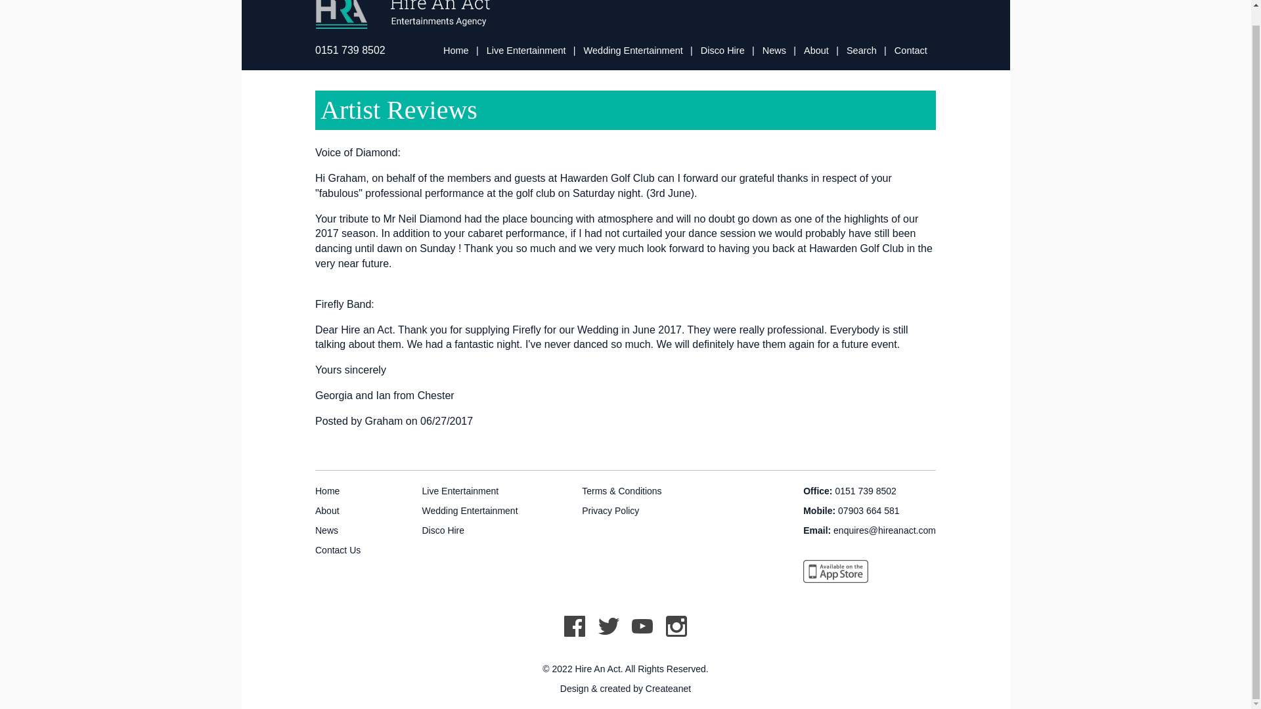 This screenshot has height=709, width=1261. What do you see at coordinates (456, 51) in the screenshot?
I see `Home` at bounding box center [456, 51].